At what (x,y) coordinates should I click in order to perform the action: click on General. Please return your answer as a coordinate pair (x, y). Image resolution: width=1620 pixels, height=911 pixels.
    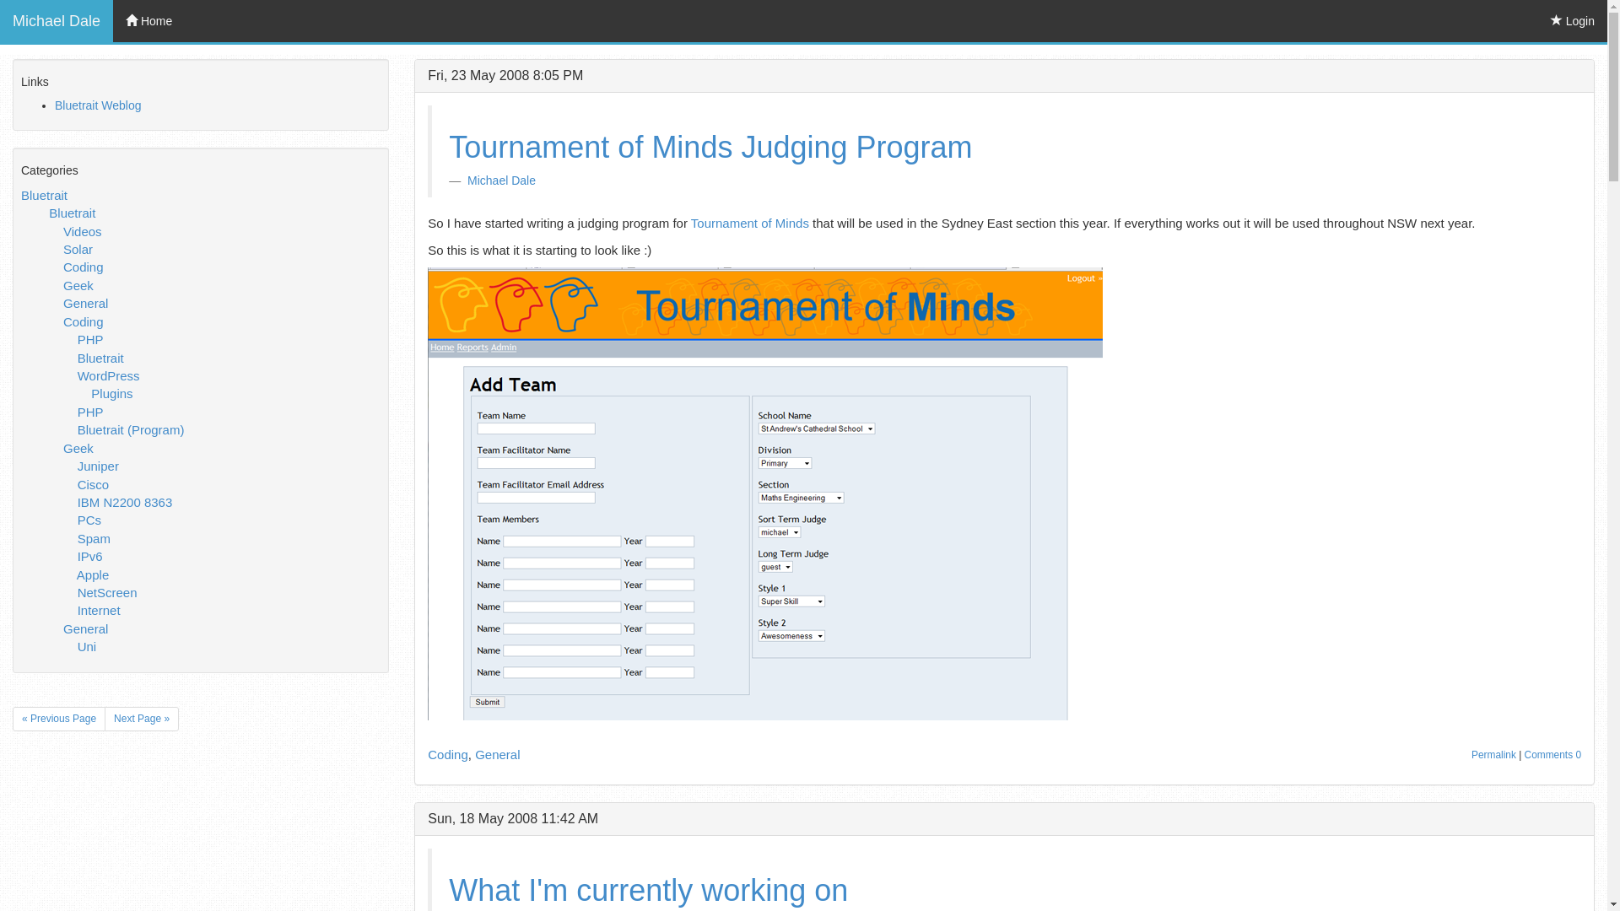
    Looking at the image, I should click on (86, 304).